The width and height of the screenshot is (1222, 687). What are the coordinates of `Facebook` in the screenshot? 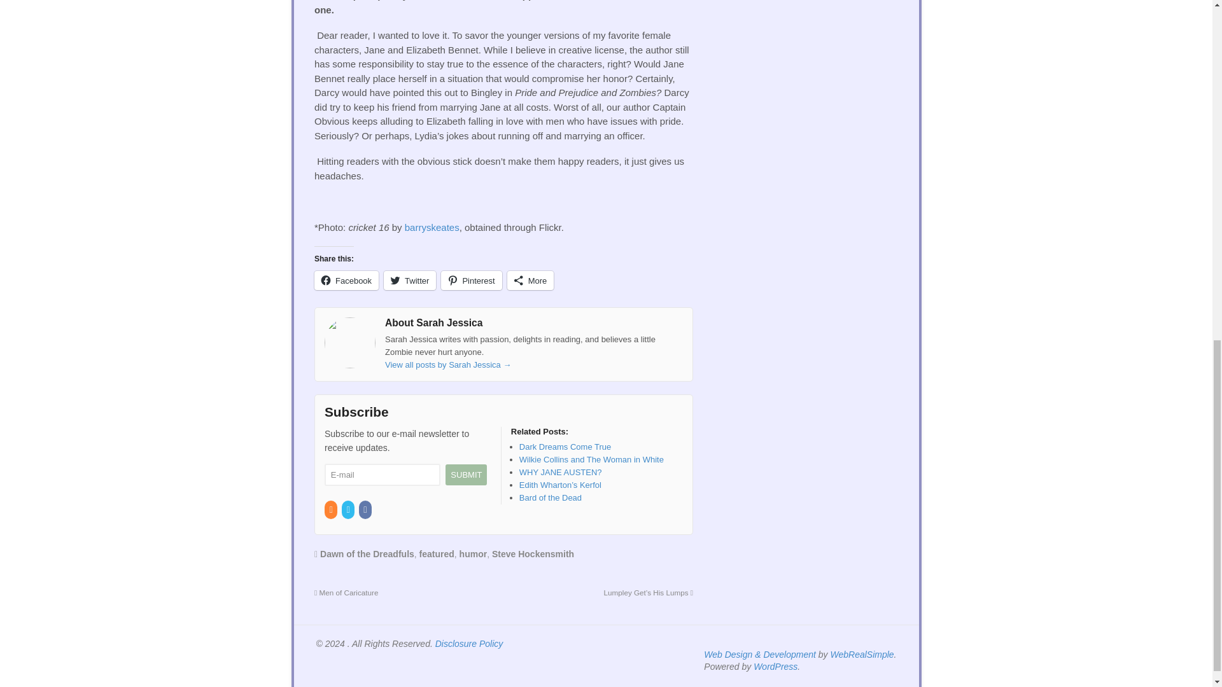 It's located at (367, 509).